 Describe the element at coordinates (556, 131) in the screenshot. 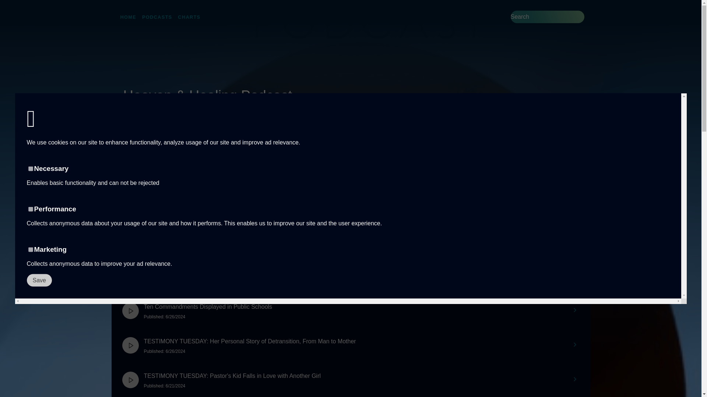

I see `Save` at that location.